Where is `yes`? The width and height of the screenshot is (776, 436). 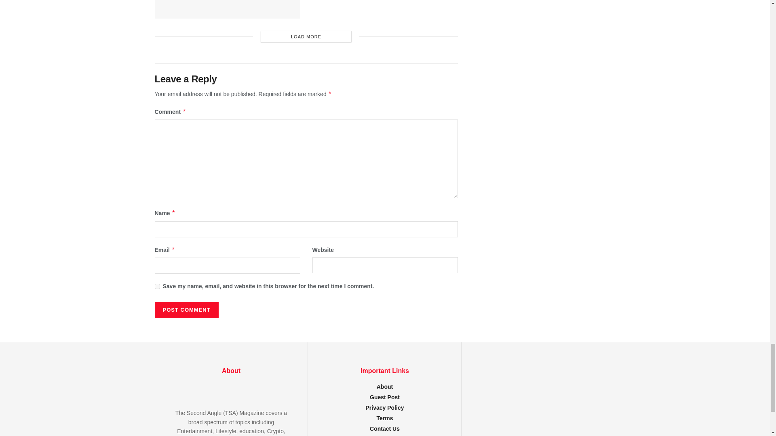 yes is located at coordinates (157, 287).